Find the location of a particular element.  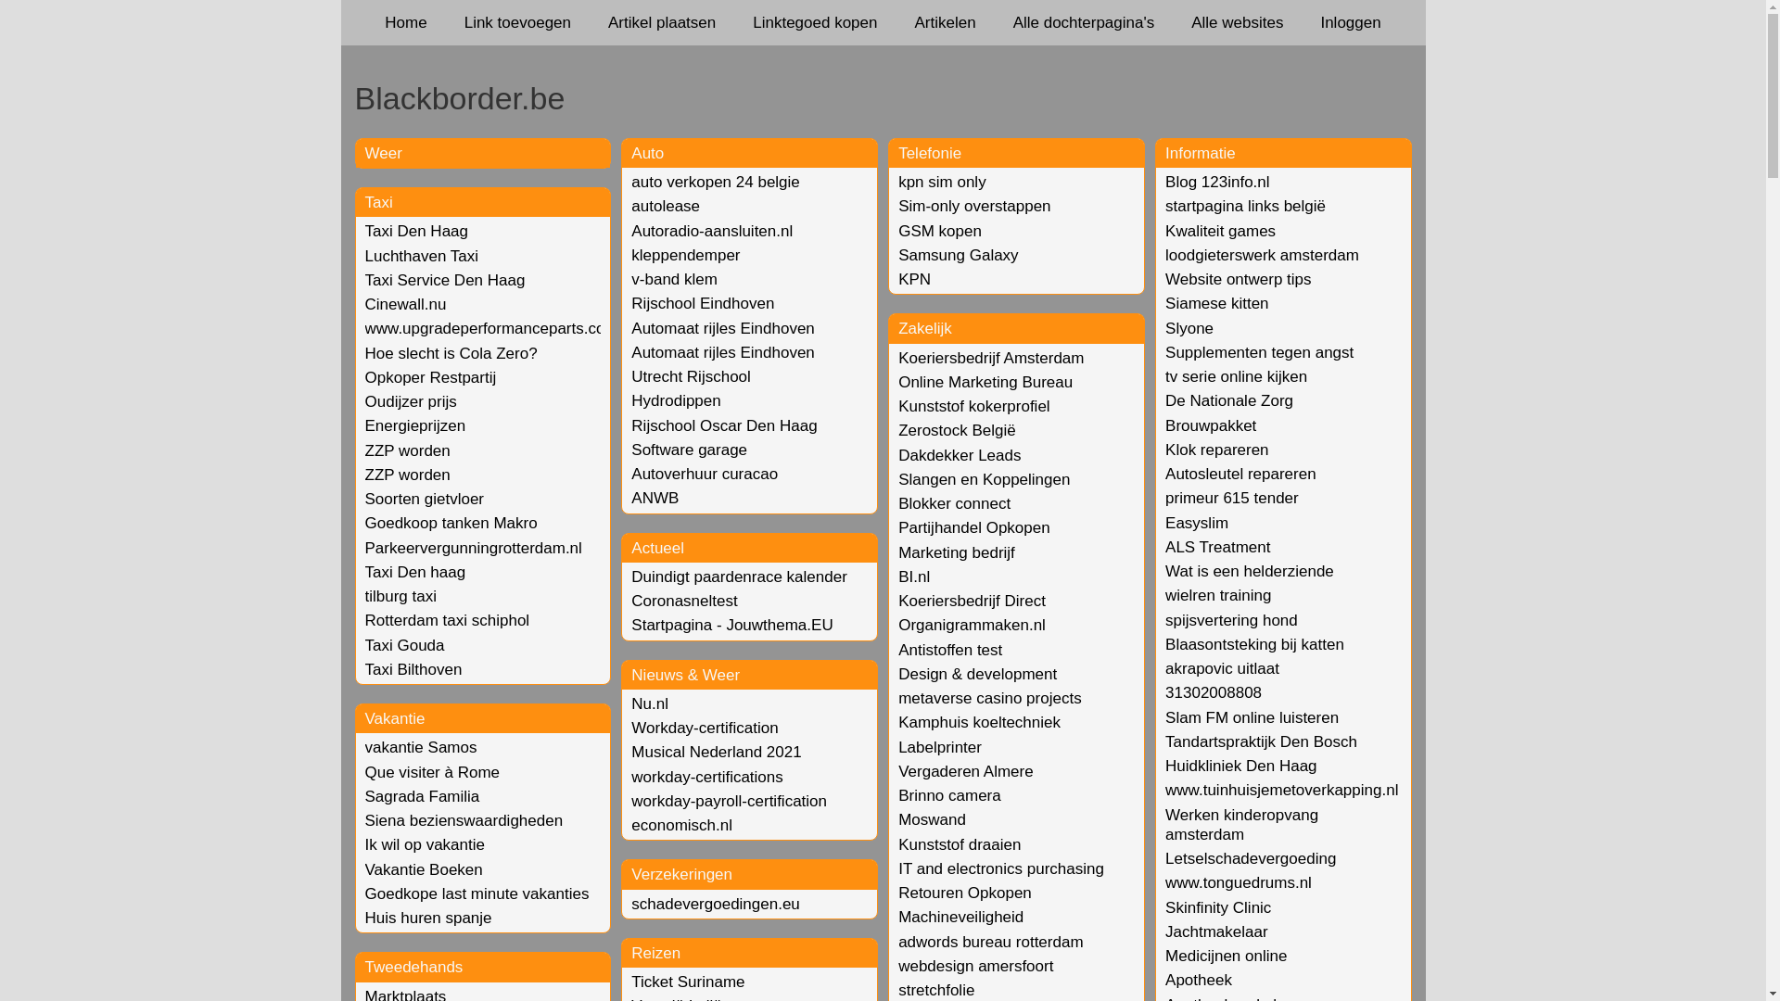

Zakelijk is located at coordinates (925, 328).